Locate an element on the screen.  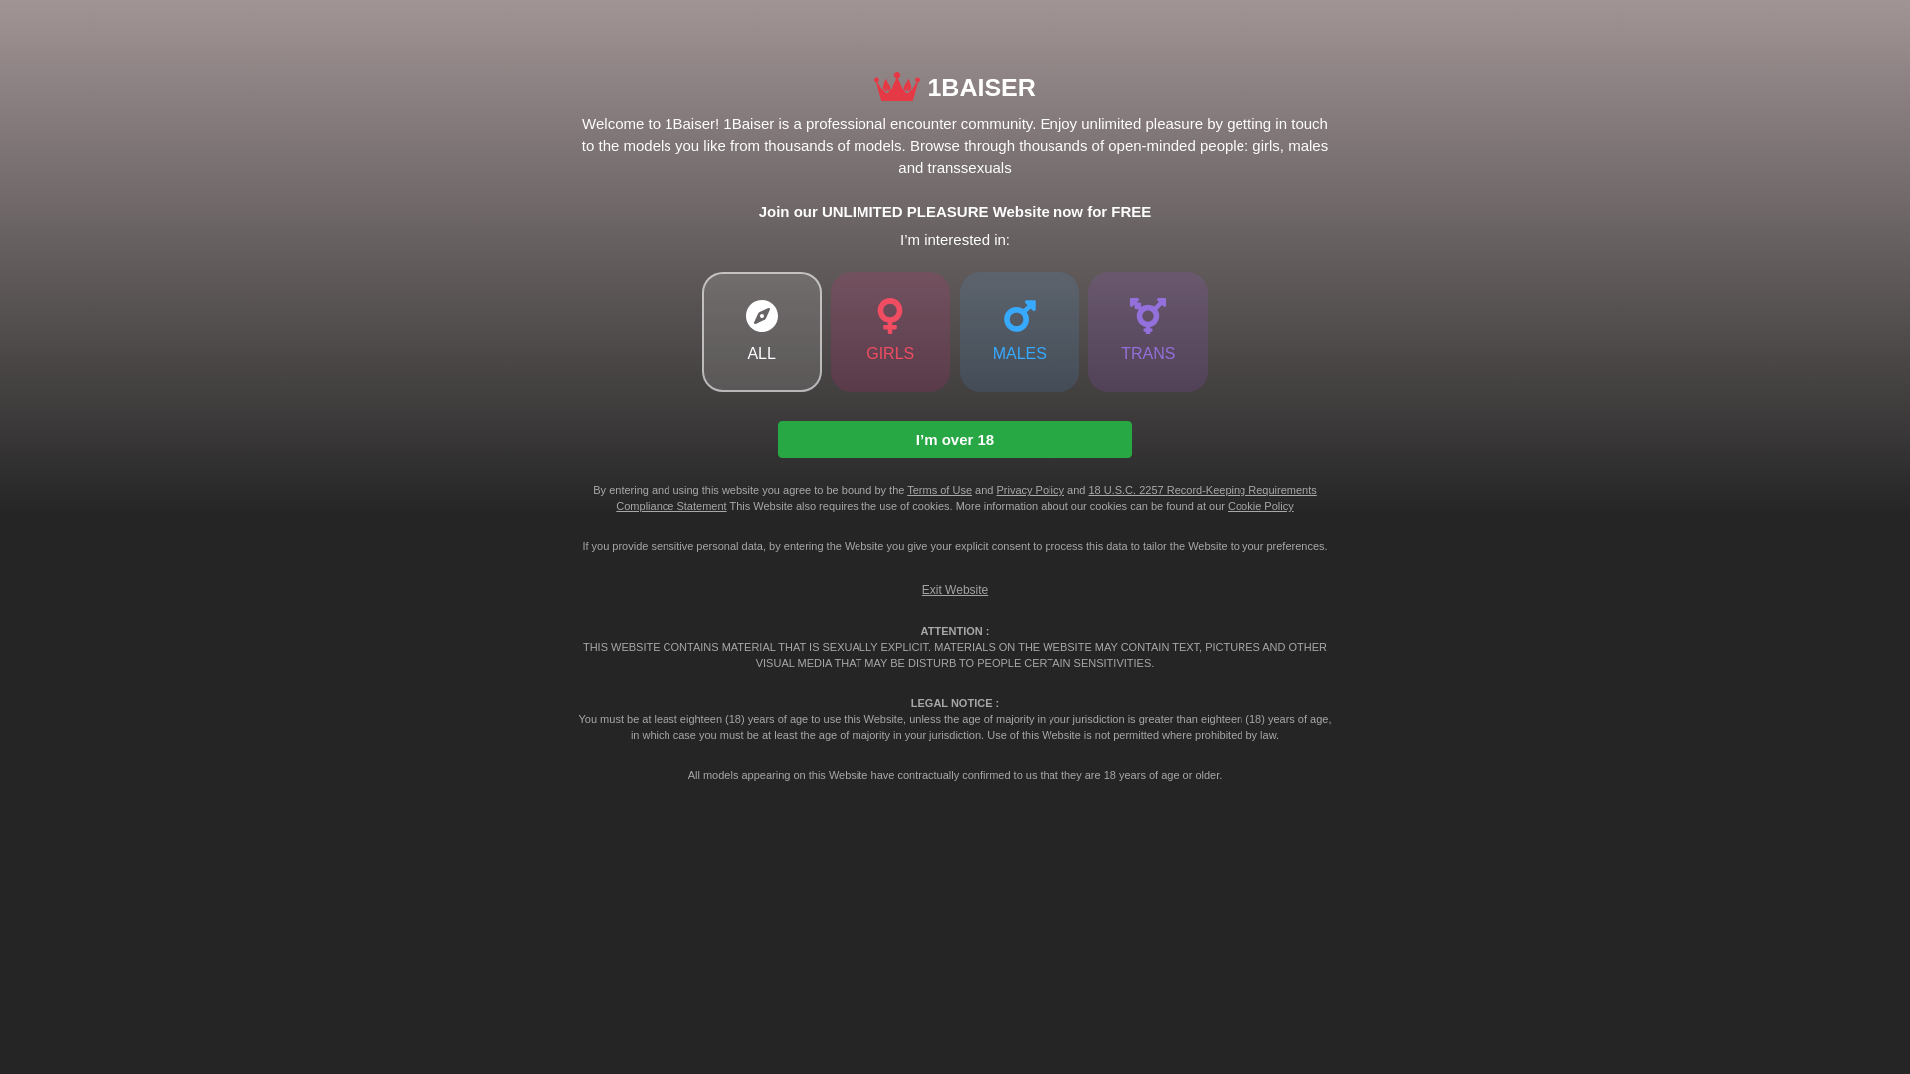
1BAISER is located at coordinates (955, 88).